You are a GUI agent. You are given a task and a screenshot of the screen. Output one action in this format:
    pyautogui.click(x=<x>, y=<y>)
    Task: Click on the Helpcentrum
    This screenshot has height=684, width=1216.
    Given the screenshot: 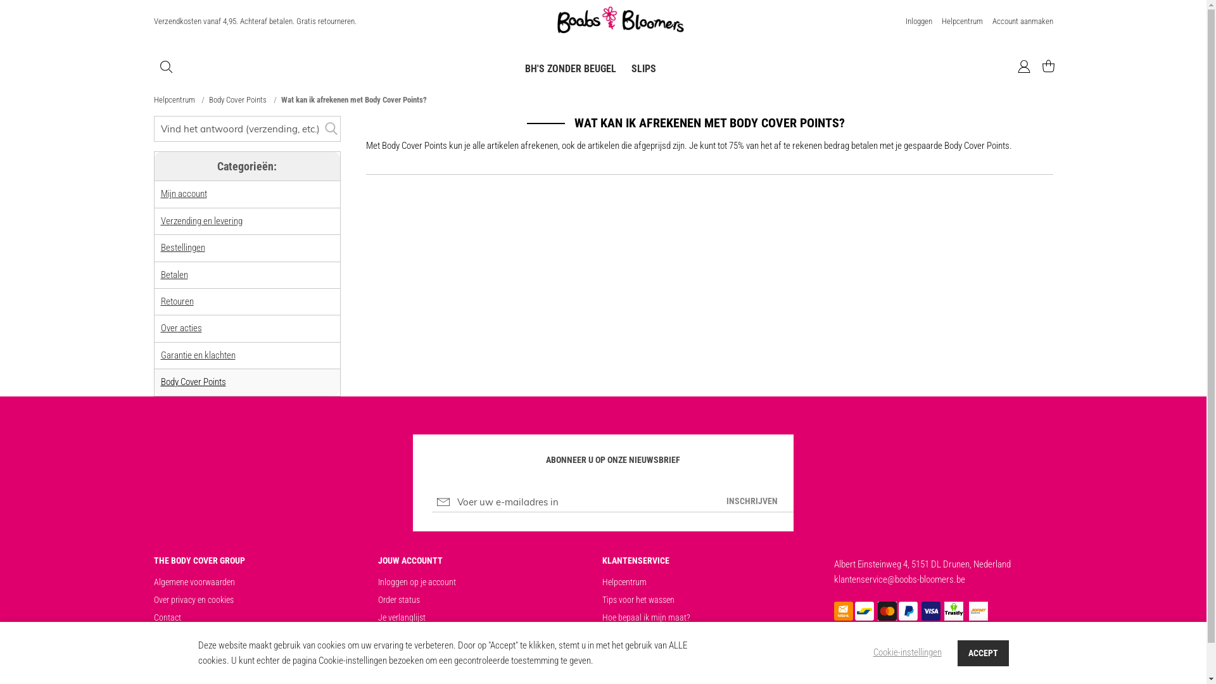 What is the action you would take?
    pyautogui.click(x=624, y=582)
    